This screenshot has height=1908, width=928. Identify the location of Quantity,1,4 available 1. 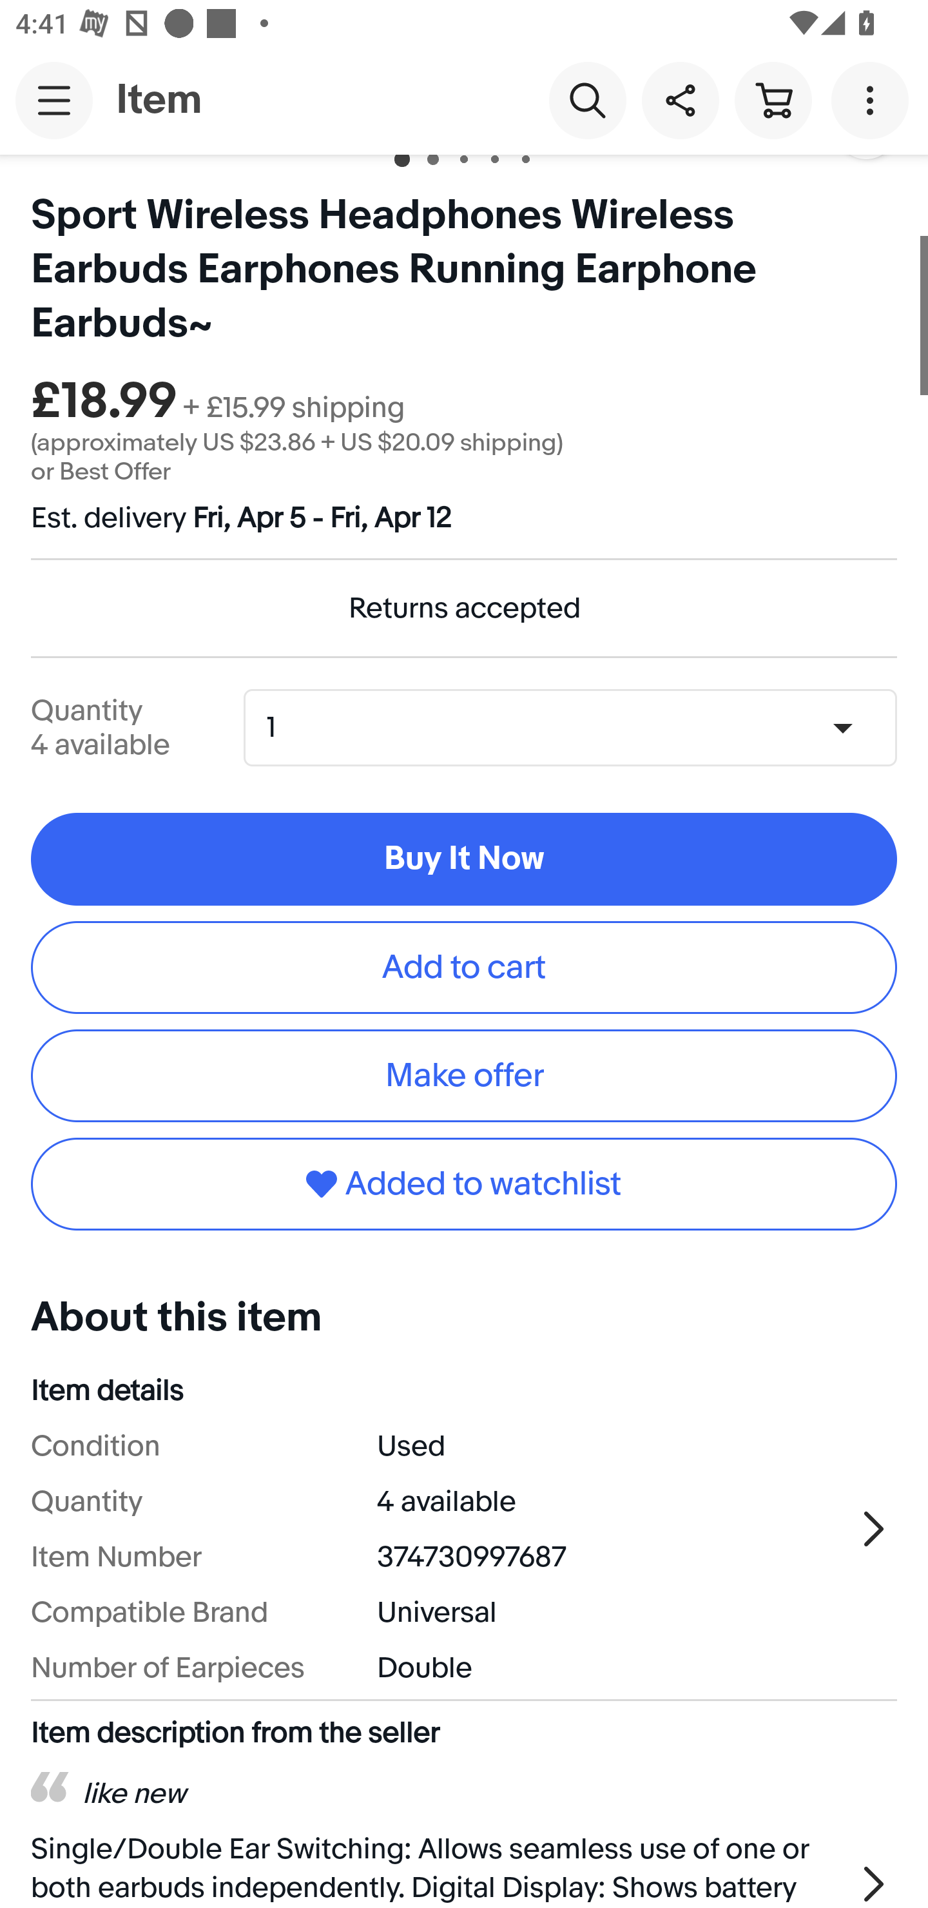
(577, 728).